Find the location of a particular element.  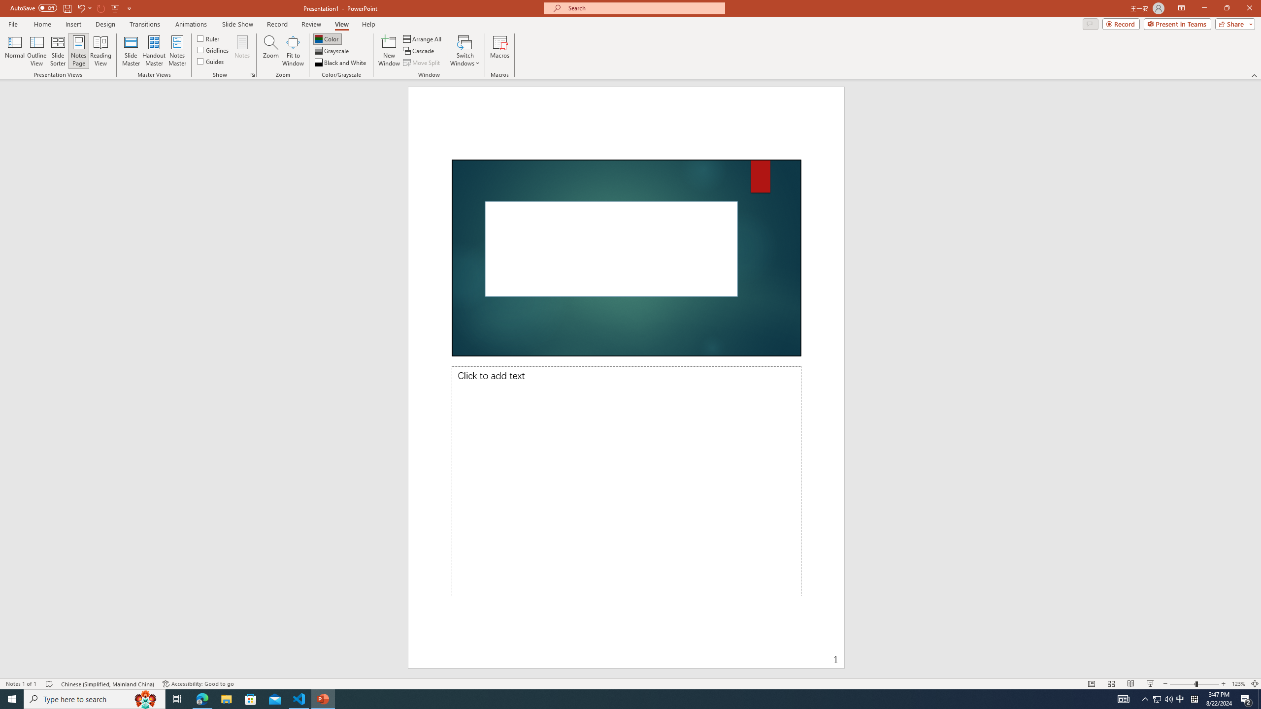

Insert is located at coordinates (73, 24).